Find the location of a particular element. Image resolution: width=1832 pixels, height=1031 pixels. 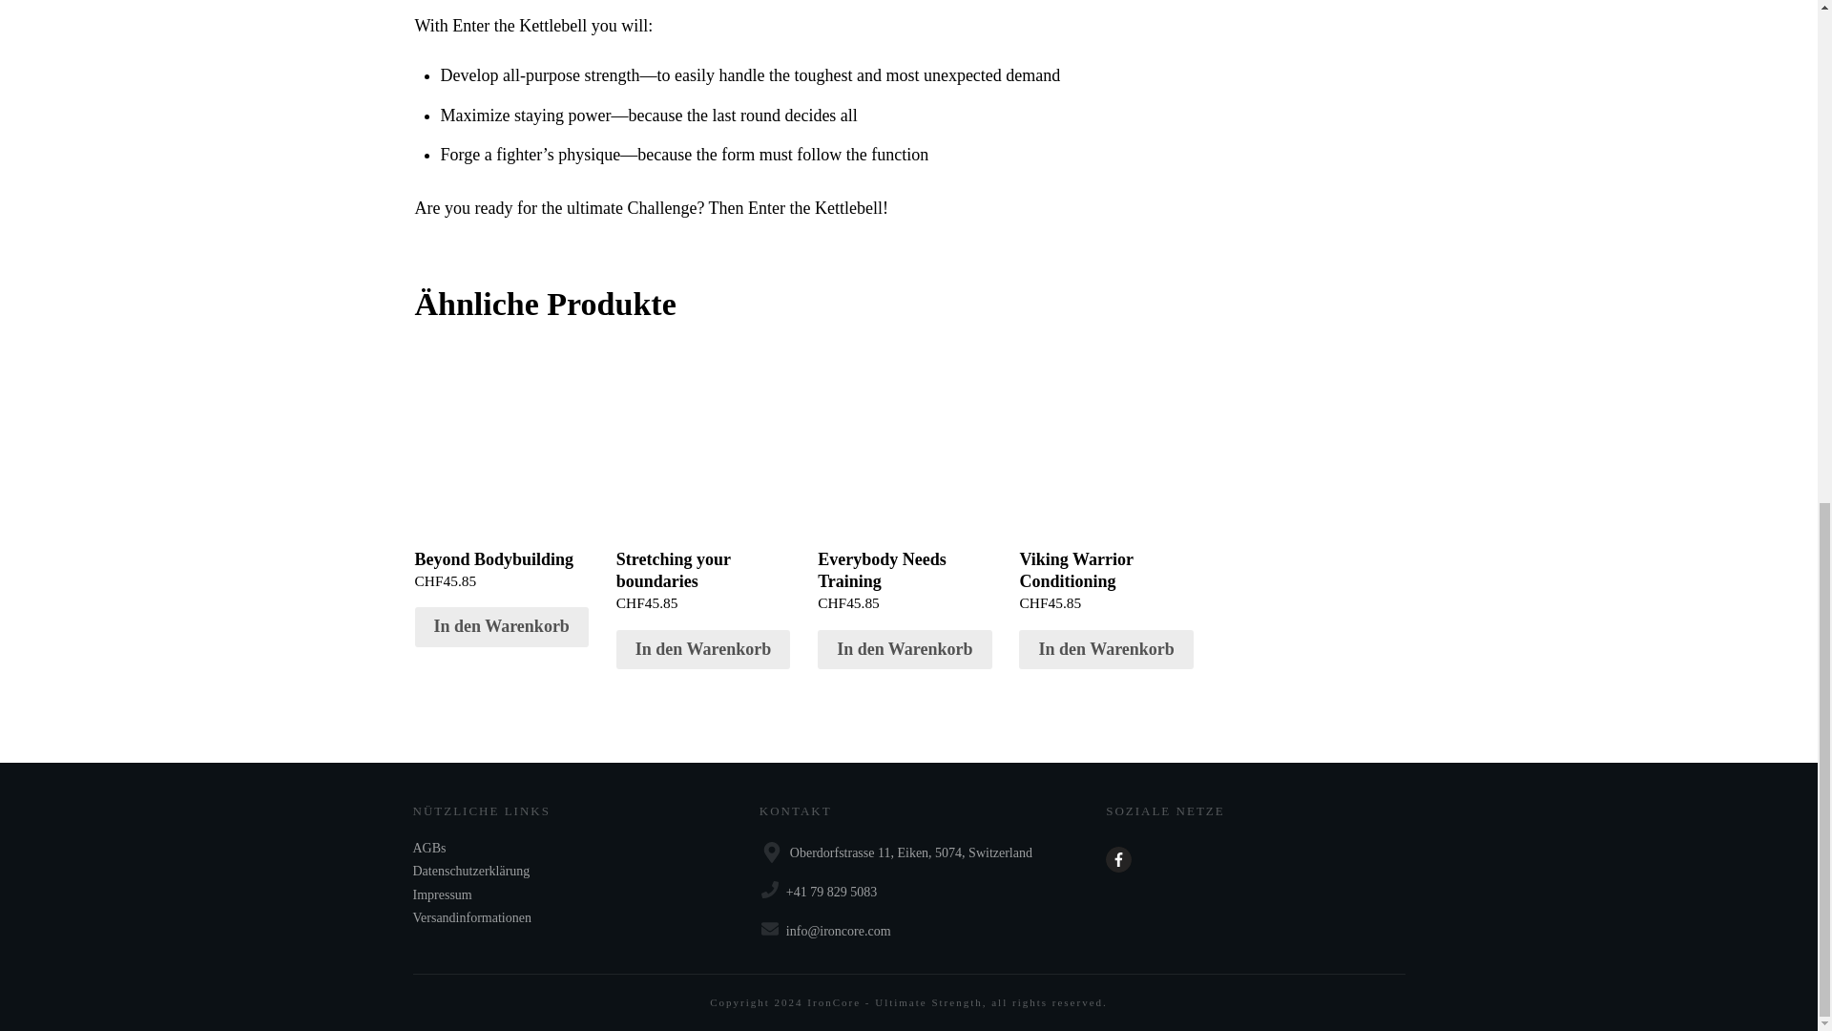

In den Warenkorb is located at coordinates (500, 627).